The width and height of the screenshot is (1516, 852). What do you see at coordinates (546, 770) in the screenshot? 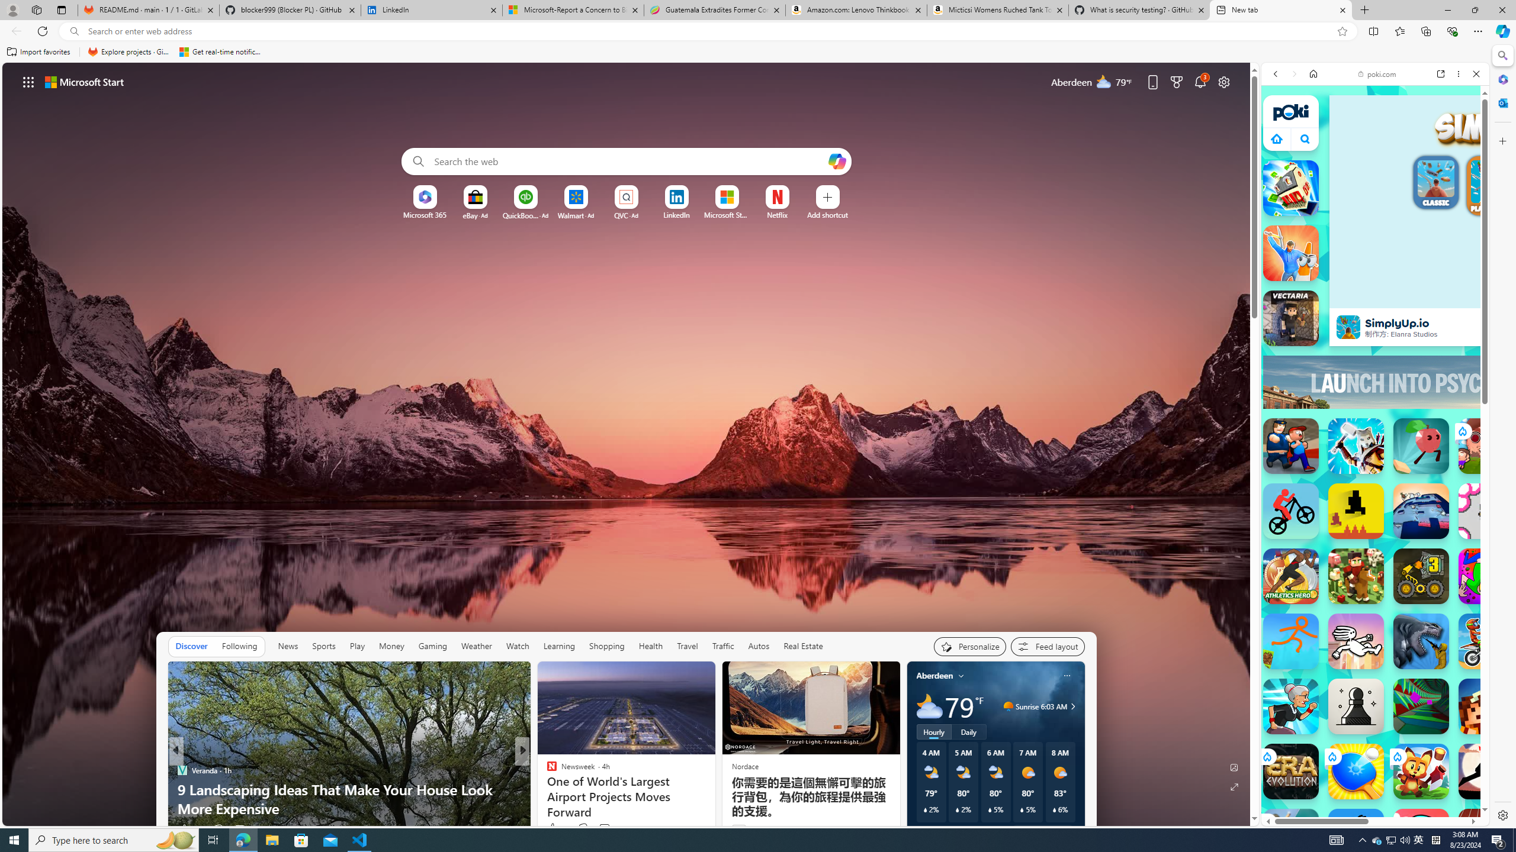
I see `TravelPulse` at bounding box center [546, 770].